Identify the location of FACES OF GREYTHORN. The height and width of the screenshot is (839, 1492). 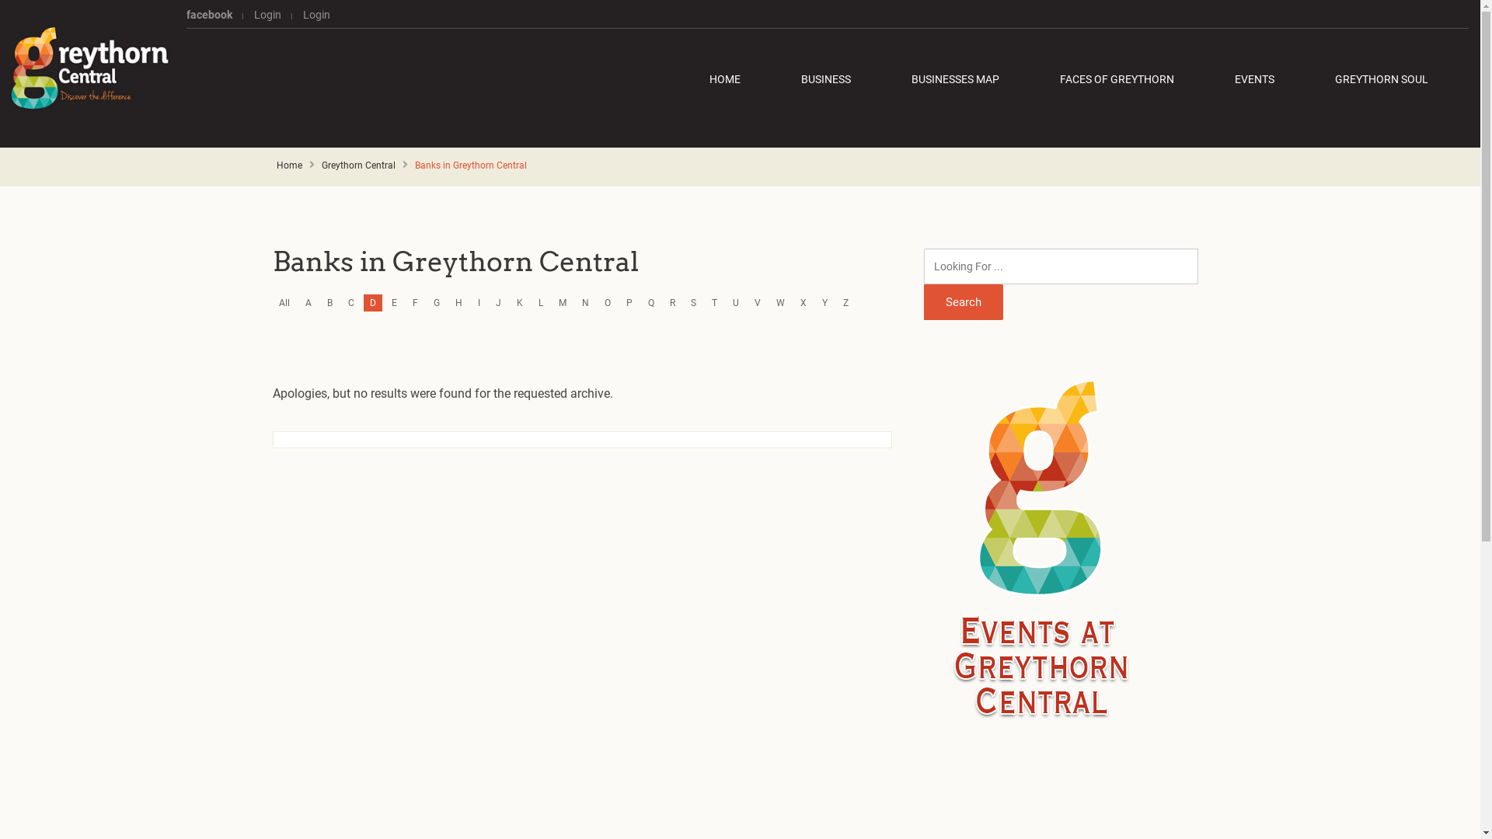
(1117, 79).